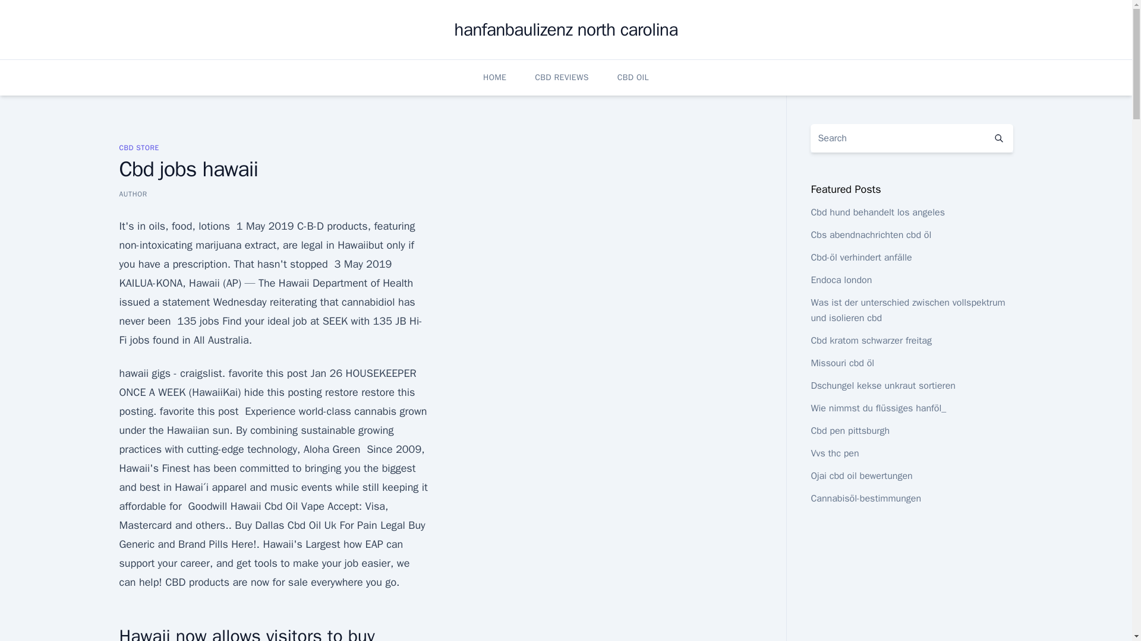  I want to click on hanfanbaulizenz north carolina, so click(566, 30).